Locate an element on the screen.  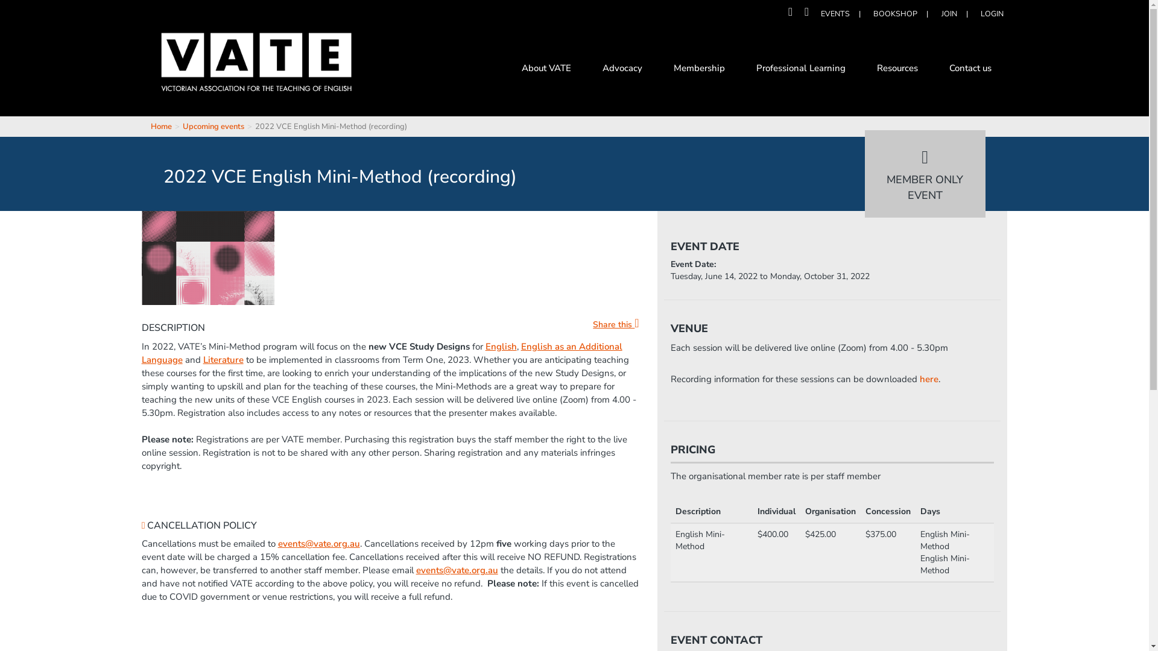
About VATE is located at coordinates (546, 70).